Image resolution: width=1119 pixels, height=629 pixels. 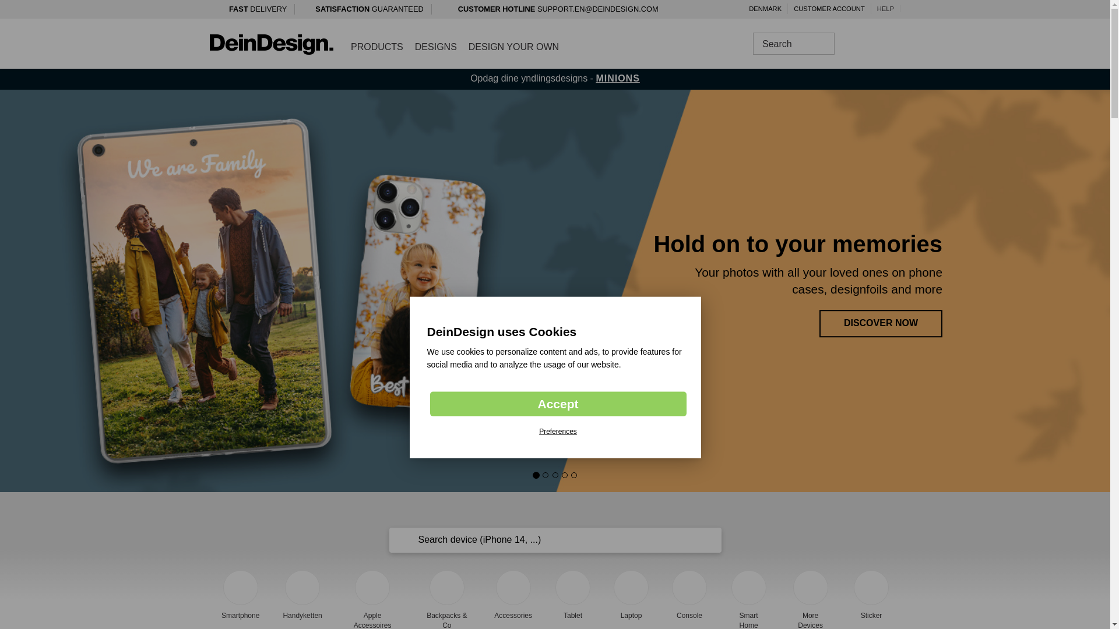 What do you see at coordinates (765, 8) in the screenshot?
I see `DENMARK` at bounding box center [765, 8].